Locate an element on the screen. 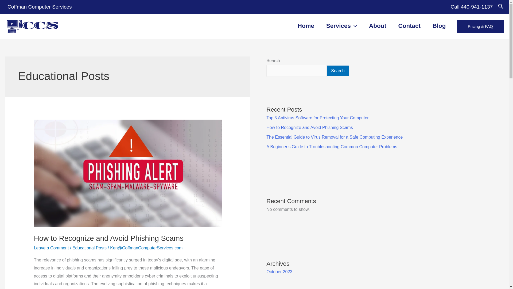 Image resolution: width=513 pixels, height=289 pixels. Contact is located at coordinates (409, 26).